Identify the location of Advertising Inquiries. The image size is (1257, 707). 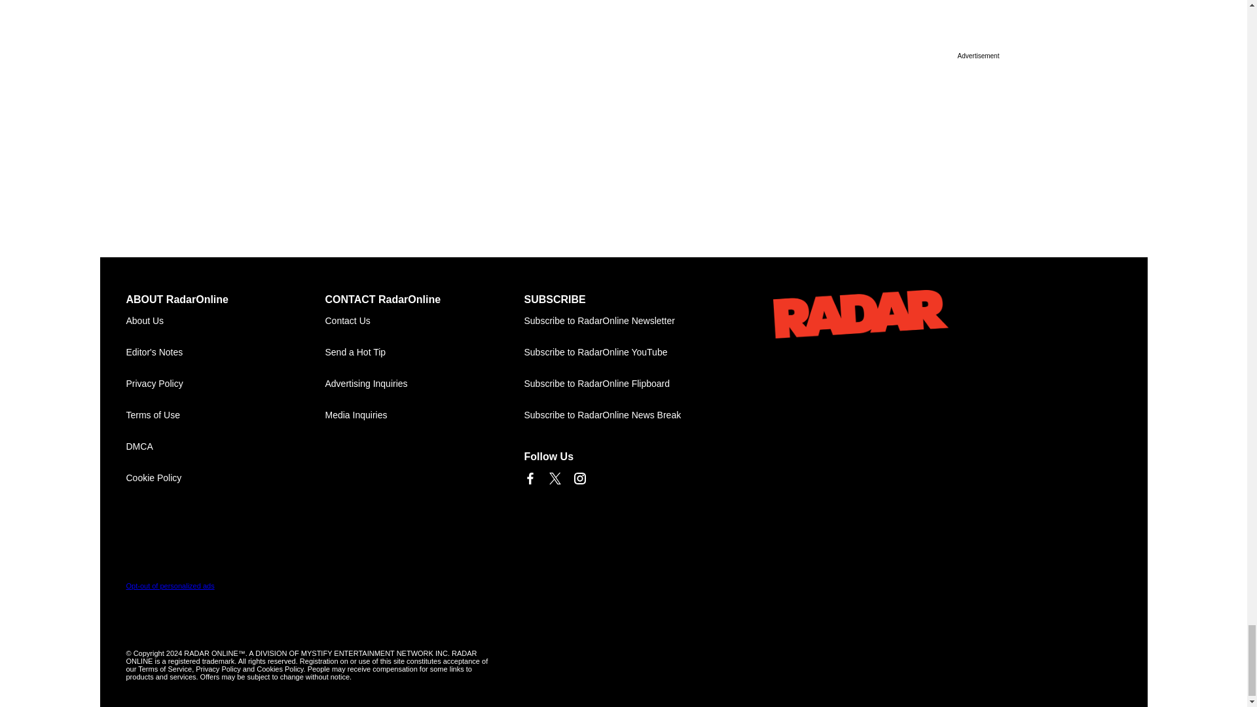
(424, 384).